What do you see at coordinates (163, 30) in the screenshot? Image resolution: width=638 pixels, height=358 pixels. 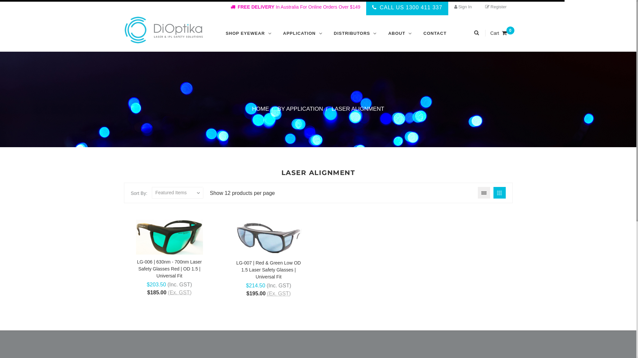 I see `Laser Safety Glasses | Australia` at bounding box center [163, 30].